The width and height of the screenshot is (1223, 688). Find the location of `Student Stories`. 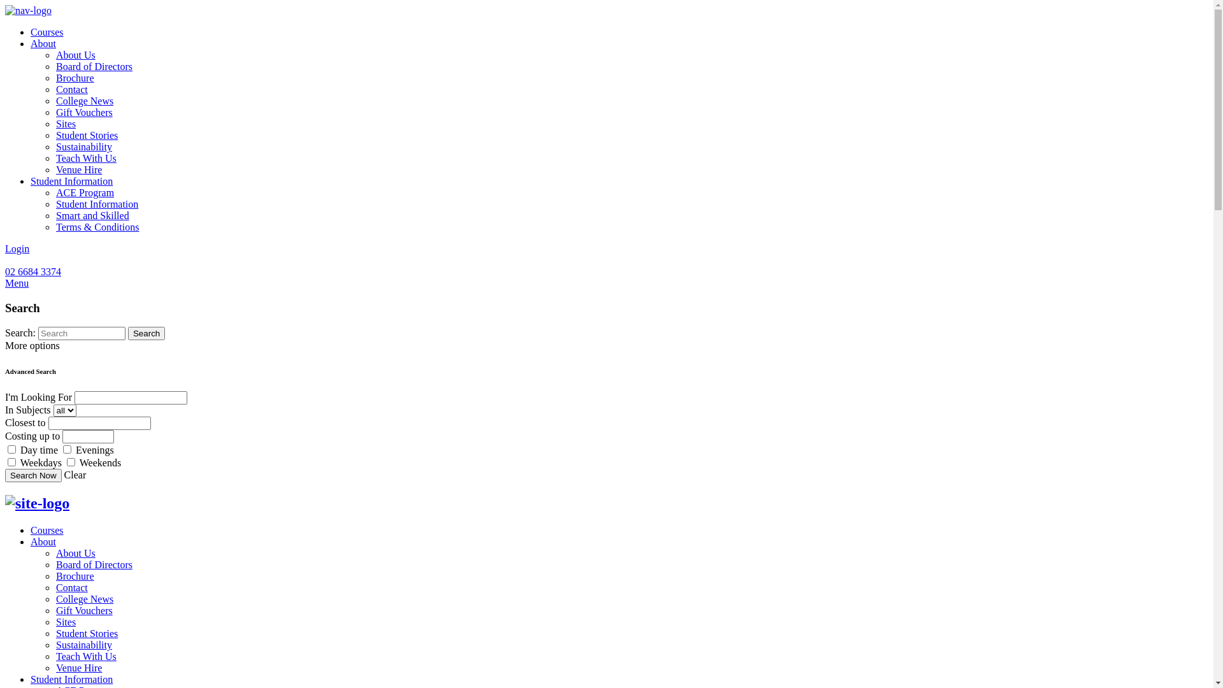

Student Stories is located at coordinates (87, 135).